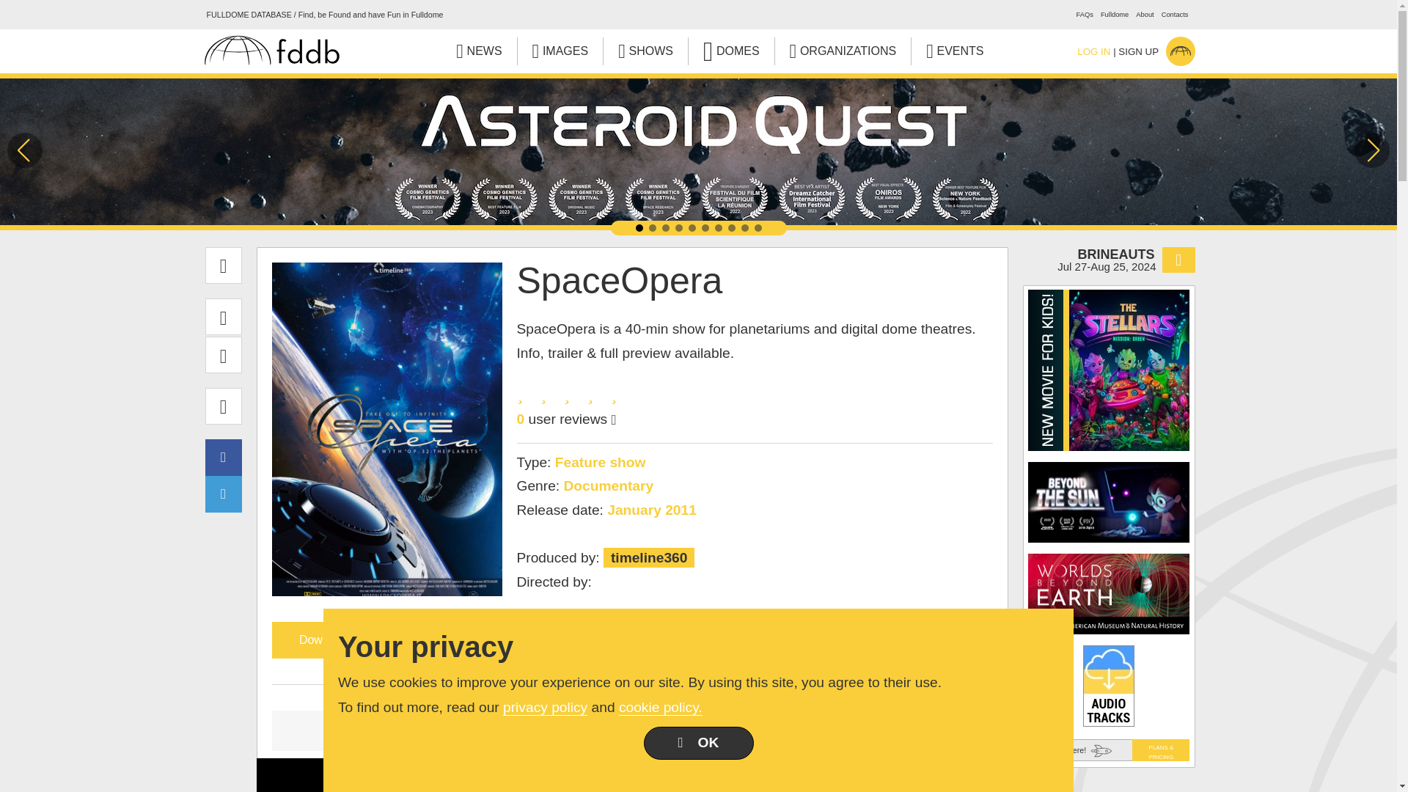 Image resolution: width=1408 pixels, height=792 pixels. I want to click on Fulldome, so click(1115, 15).